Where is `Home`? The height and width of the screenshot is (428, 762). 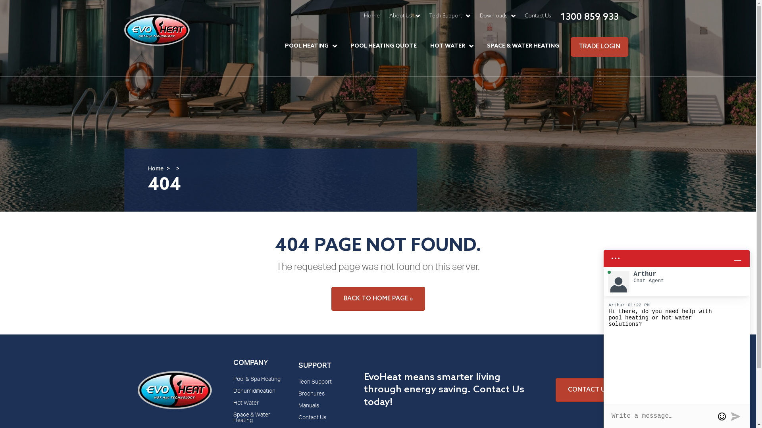 Home is located at coordinates (371, 16).